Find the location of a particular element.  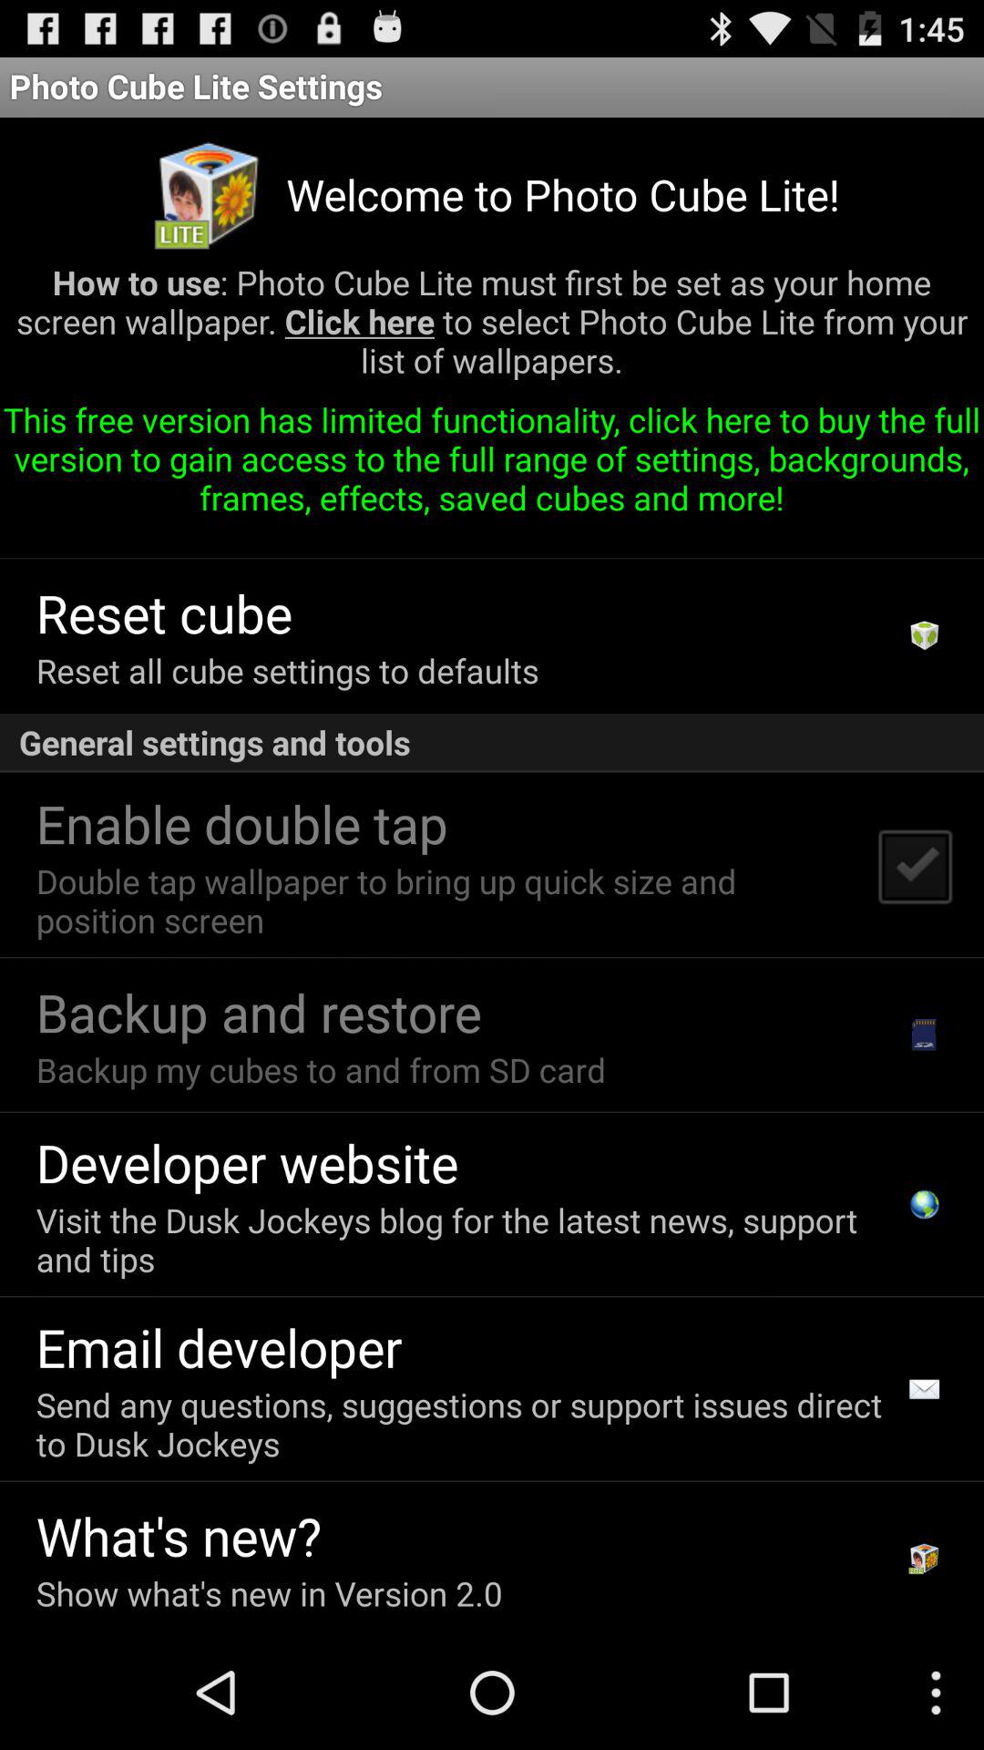

turn on the icon below email developer item is located at coordinates (465, 1424).